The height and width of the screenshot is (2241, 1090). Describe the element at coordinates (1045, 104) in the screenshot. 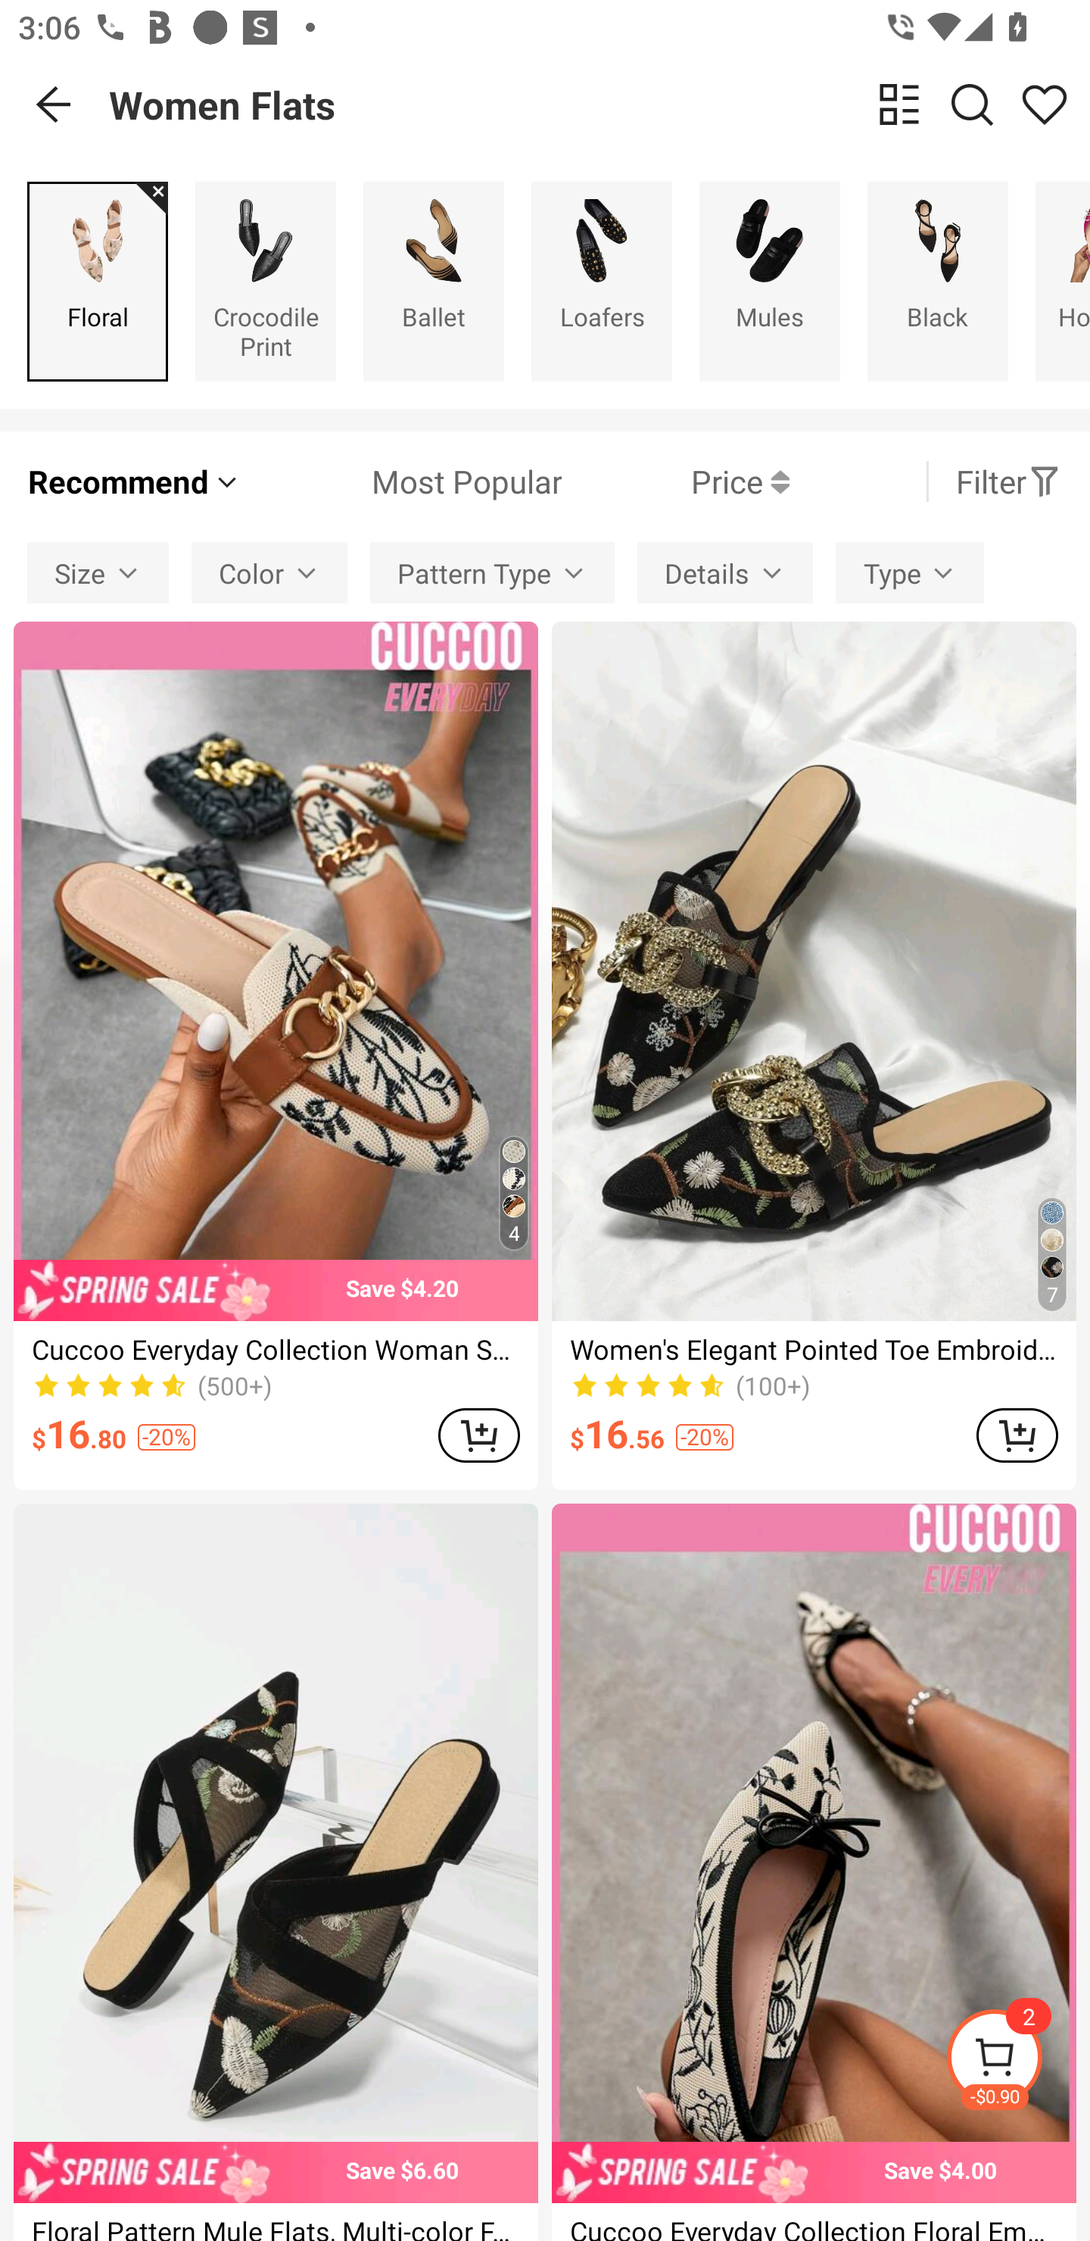

I see `Share` at that location.